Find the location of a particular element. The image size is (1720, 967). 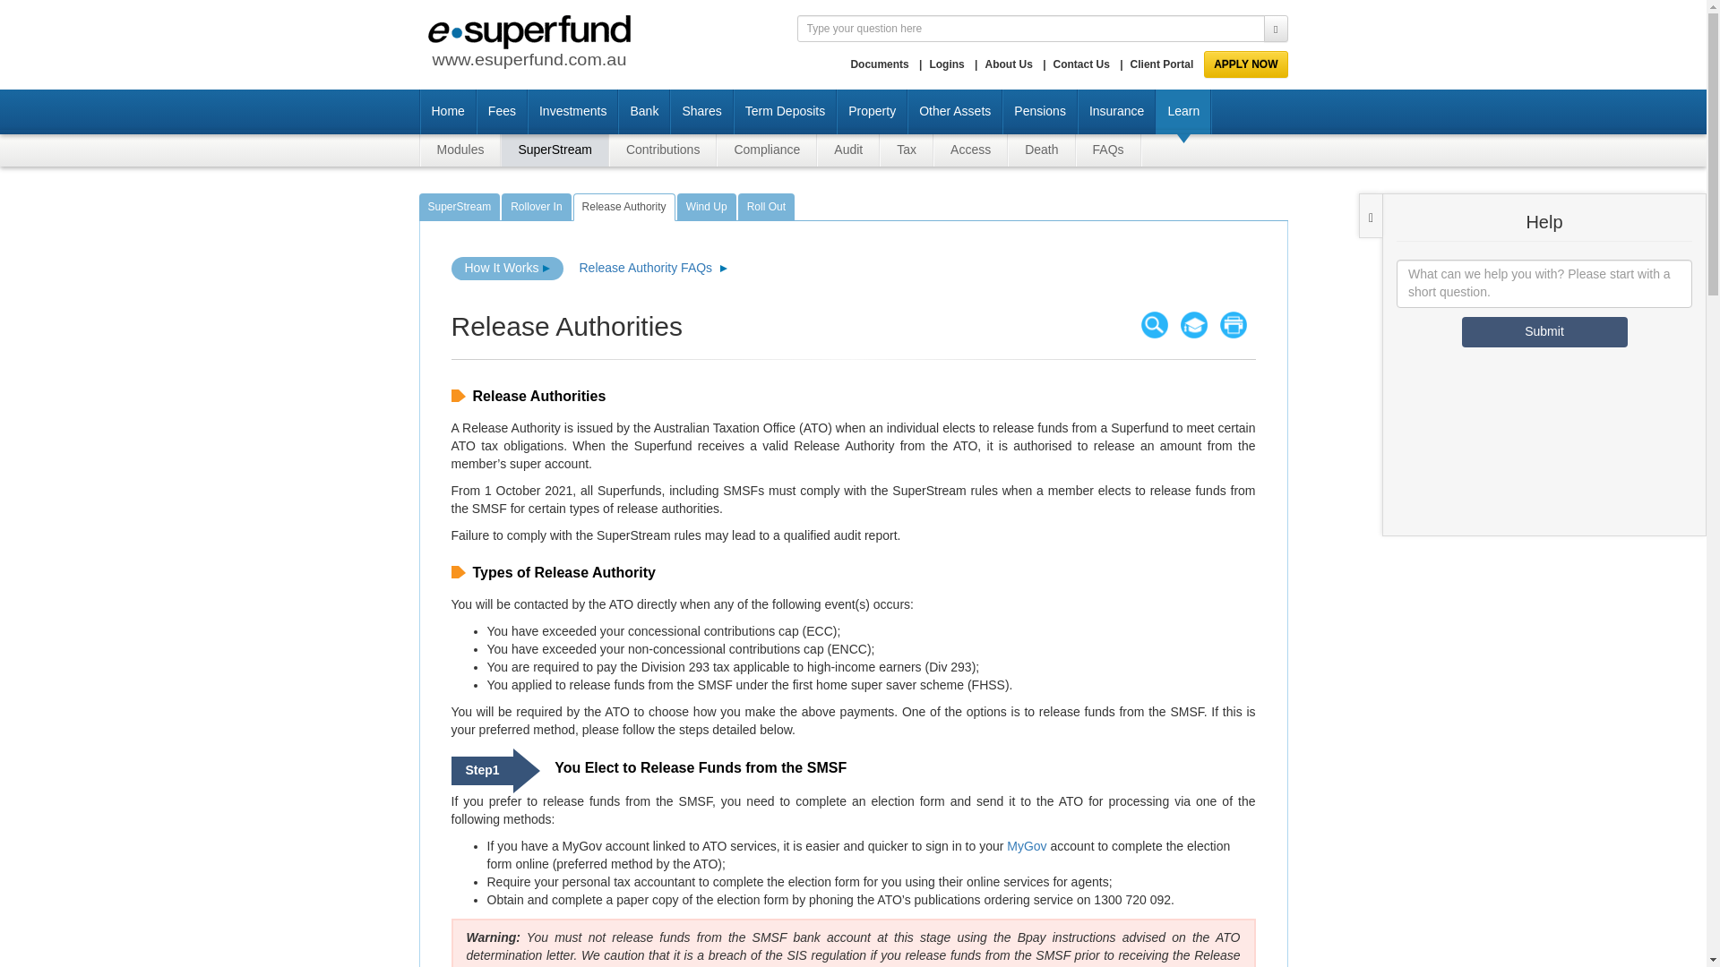

SuperStream is located at coordinates (460, 208).